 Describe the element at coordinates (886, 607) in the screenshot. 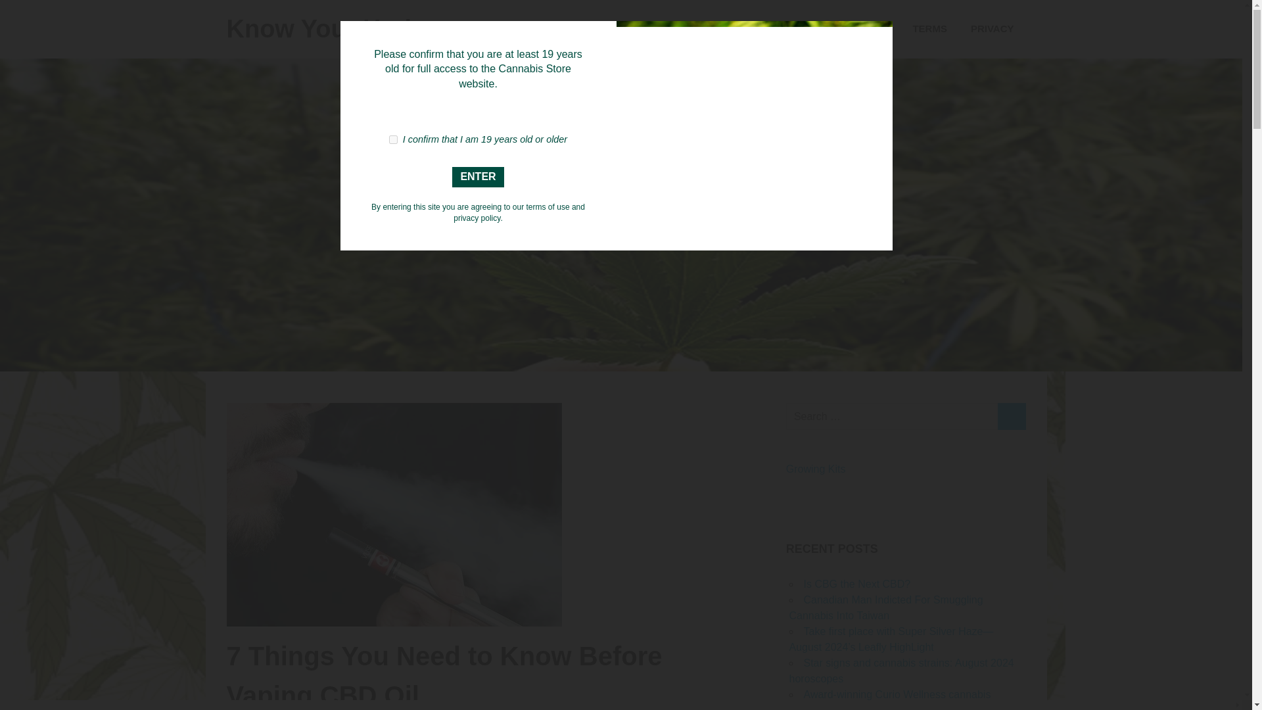

I see `Canadian Man Indicted For Smuggling Cannabis Into Taiwan` at that location.